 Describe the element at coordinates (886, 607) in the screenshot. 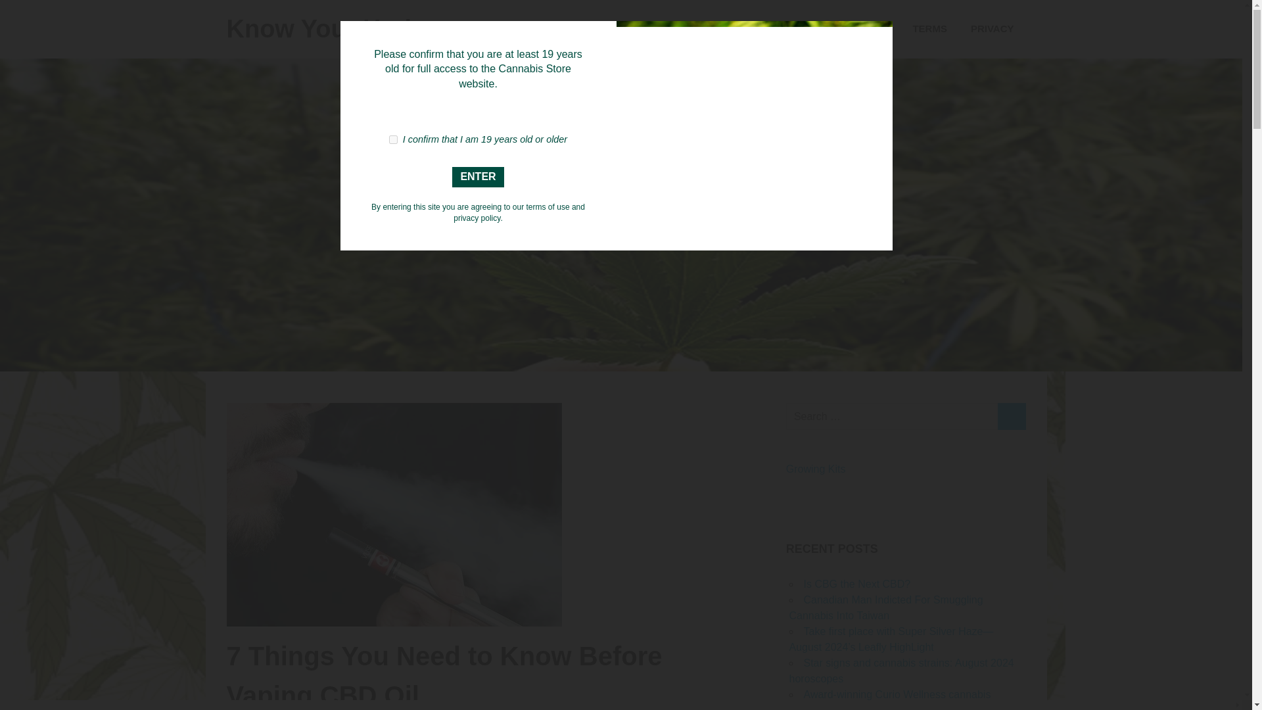

I see `Canadian Man Indicted For Smuggling Cannabis Into Taiwan` at that location.